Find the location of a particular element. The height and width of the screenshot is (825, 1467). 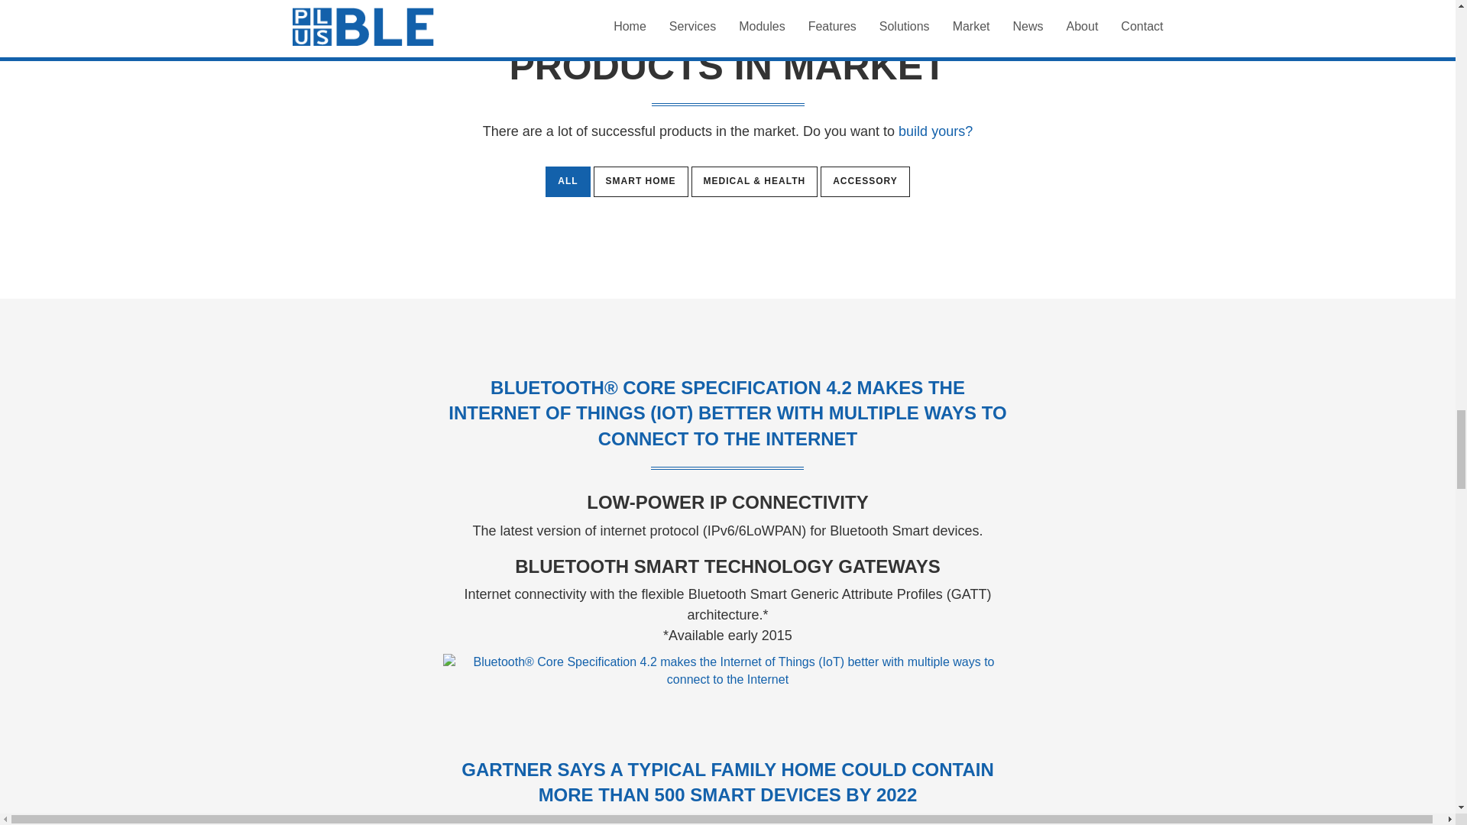

build yours? is located at coordinates (935, 131).